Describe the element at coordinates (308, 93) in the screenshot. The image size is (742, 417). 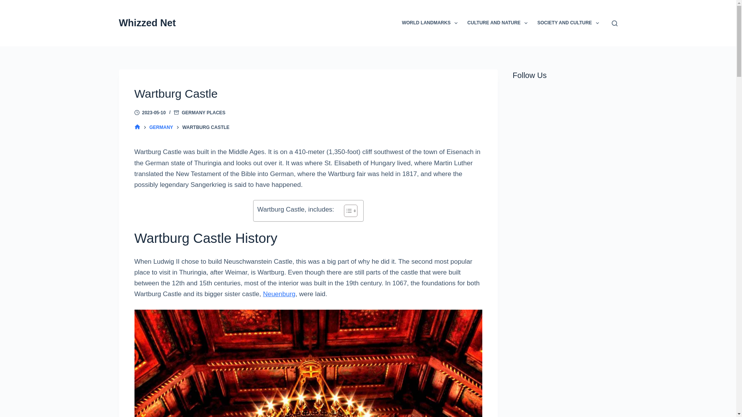
I see `Wartburg Castle` at that location.